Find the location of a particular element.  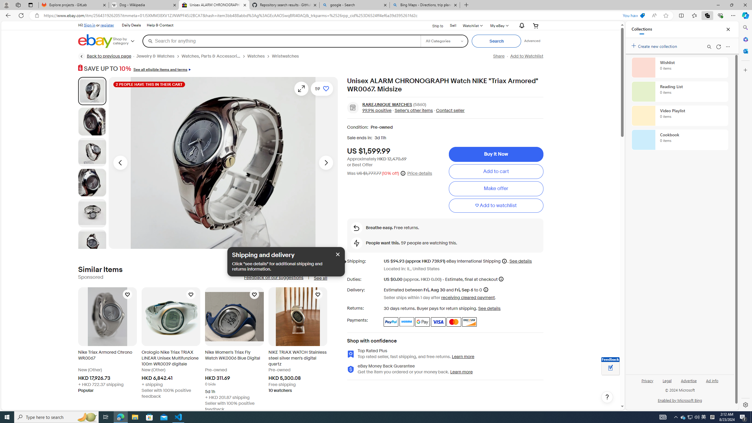

Daily Deals is located at coordinates (131, 25).